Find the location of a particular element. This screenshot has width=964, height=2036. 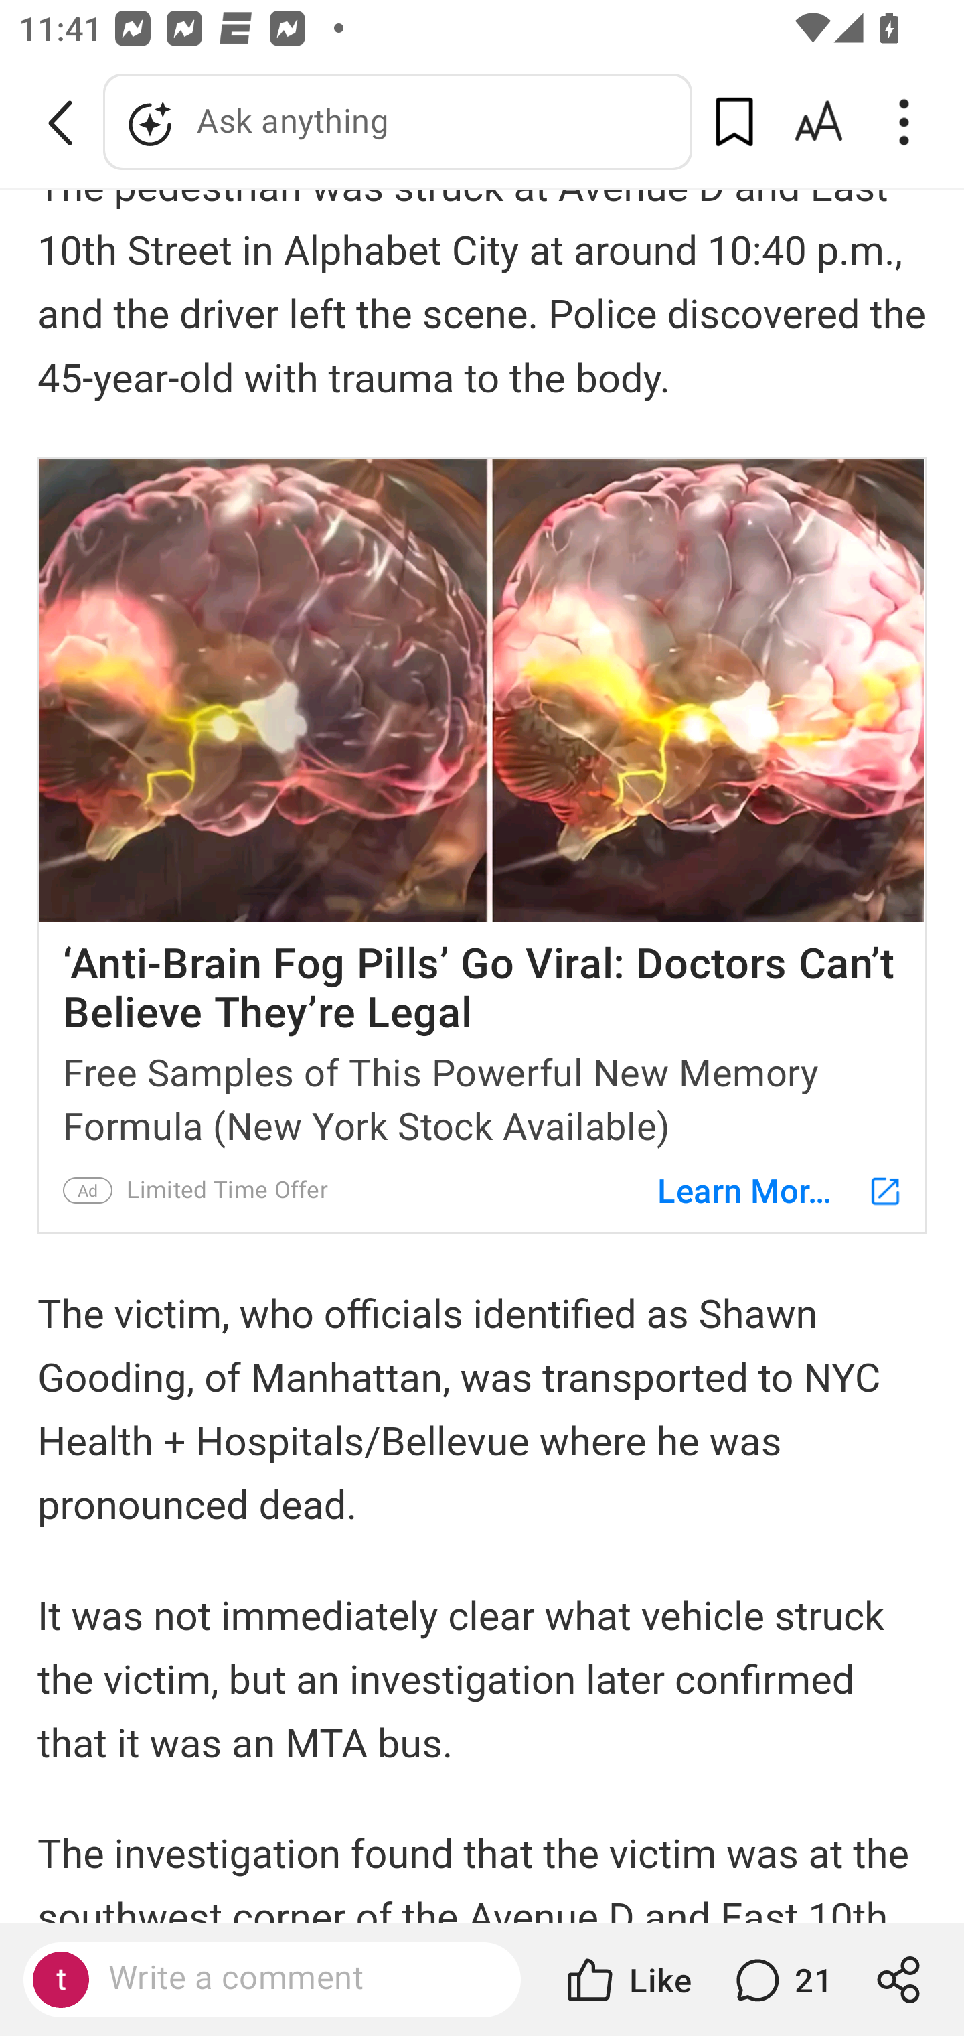

Limited Time Offer is located at coordinates (226, 1189).